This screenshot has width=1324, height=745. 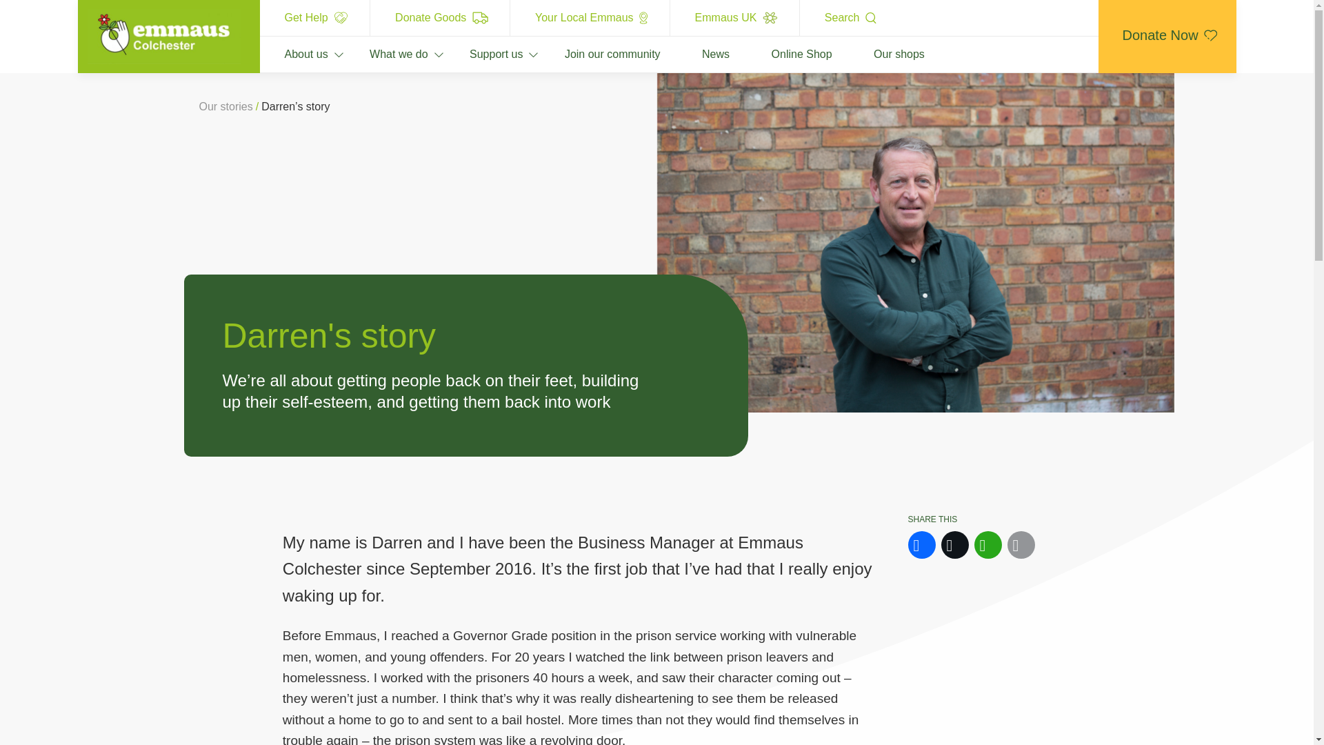 What do you see at coordinates (1008, 538) in the screenshot?
I see `SHARE THIS` at bounding box center [1008, 538].